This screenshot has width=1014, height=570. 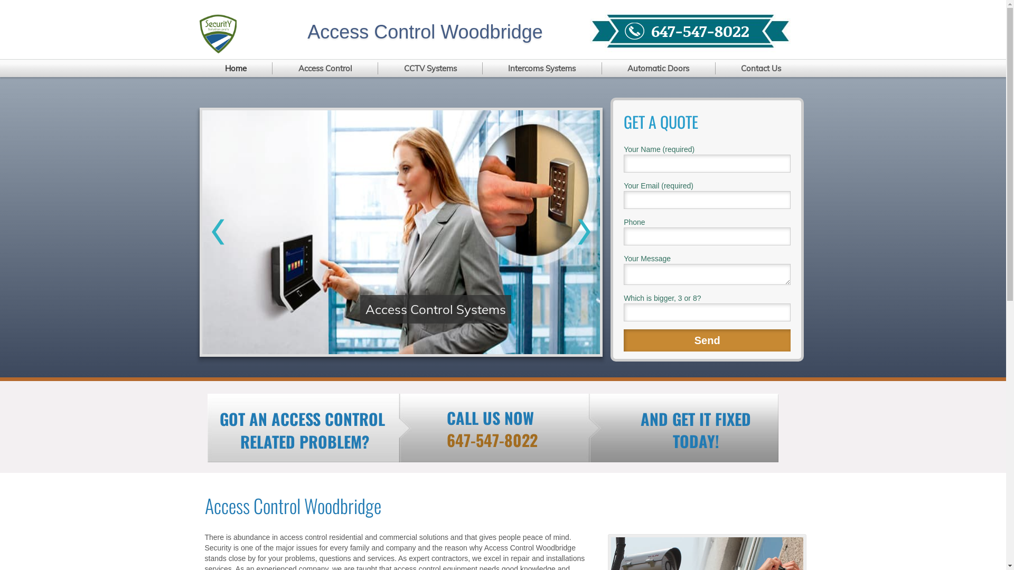 I want to click on Send, so click(x=707, y=340).